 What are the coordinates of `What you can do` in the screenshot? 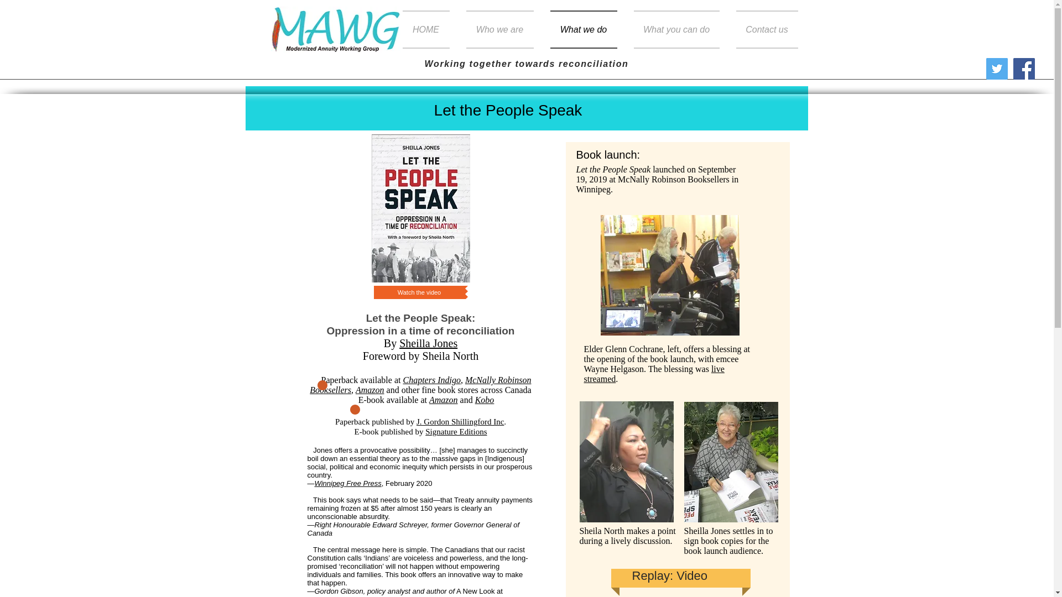 It's located at (676, 29).